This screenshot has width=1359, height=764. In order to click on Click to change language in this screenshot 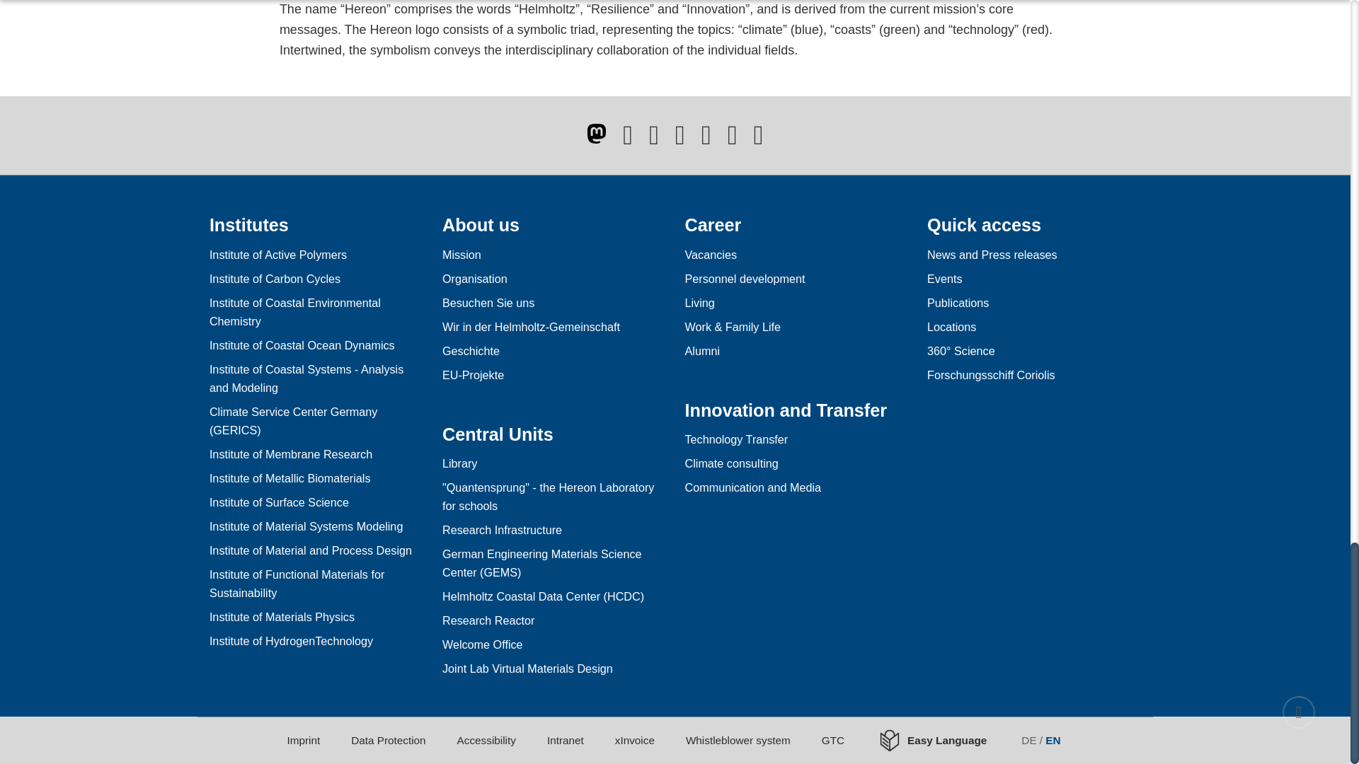, I will do `click(1042, 740)`.